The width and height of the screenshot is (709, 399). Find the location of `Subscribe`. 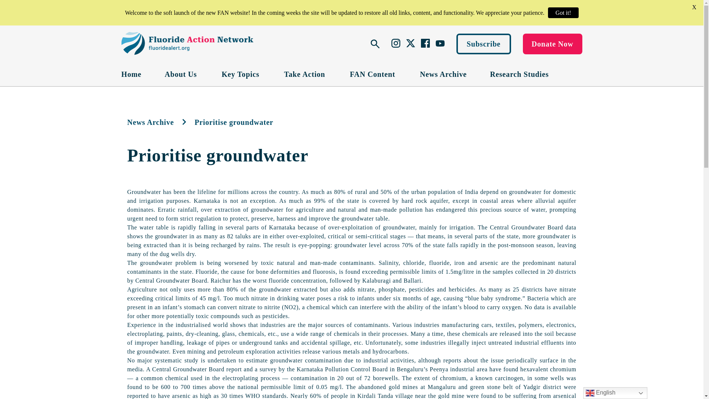

Subscribe is located at coordinates (484, 44).